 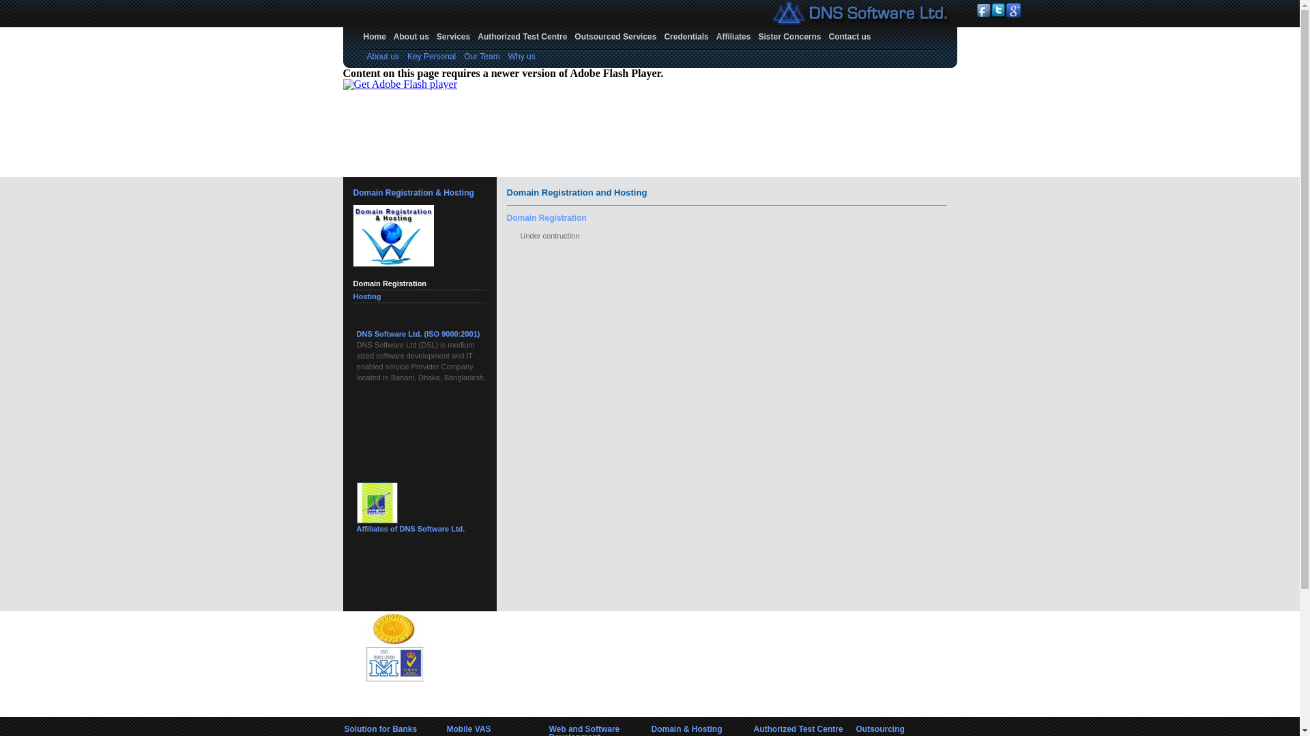 I want to click on Domain Registration, so click(x=390, y=283).